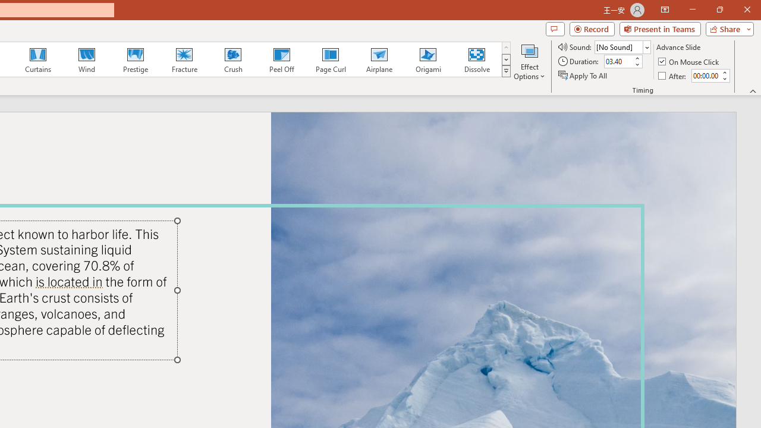  I want to click on Wind, so click(86, 59).